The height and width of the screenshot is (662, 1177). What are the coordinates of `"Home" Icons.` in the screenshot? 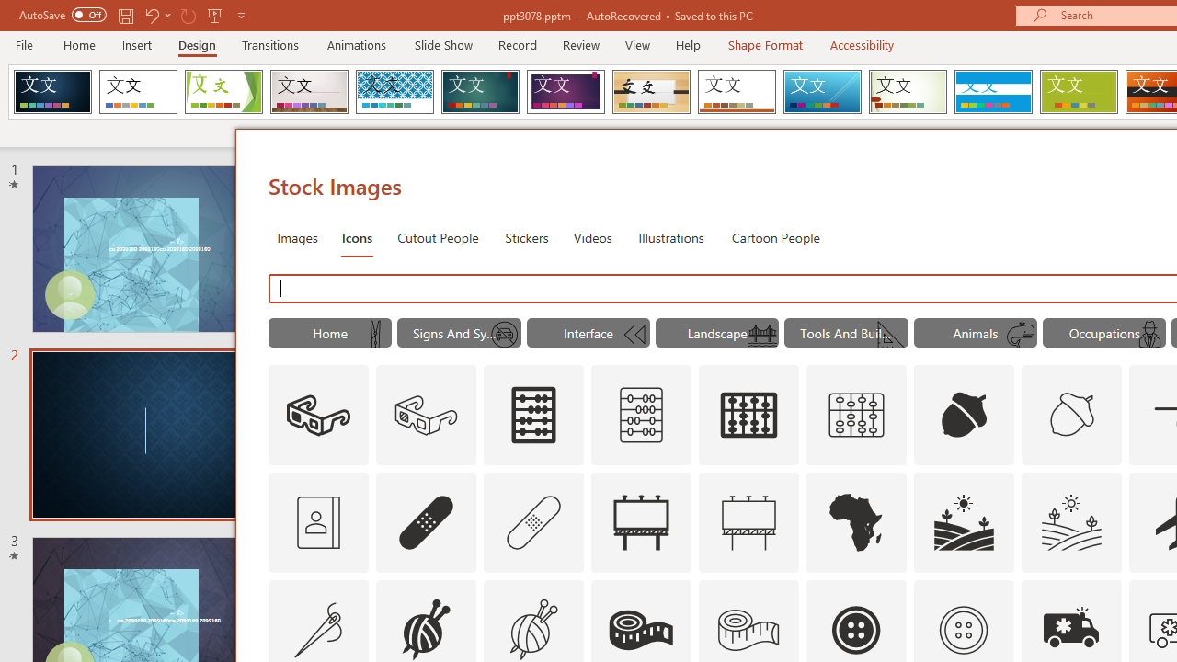 It's located at (329, 333).